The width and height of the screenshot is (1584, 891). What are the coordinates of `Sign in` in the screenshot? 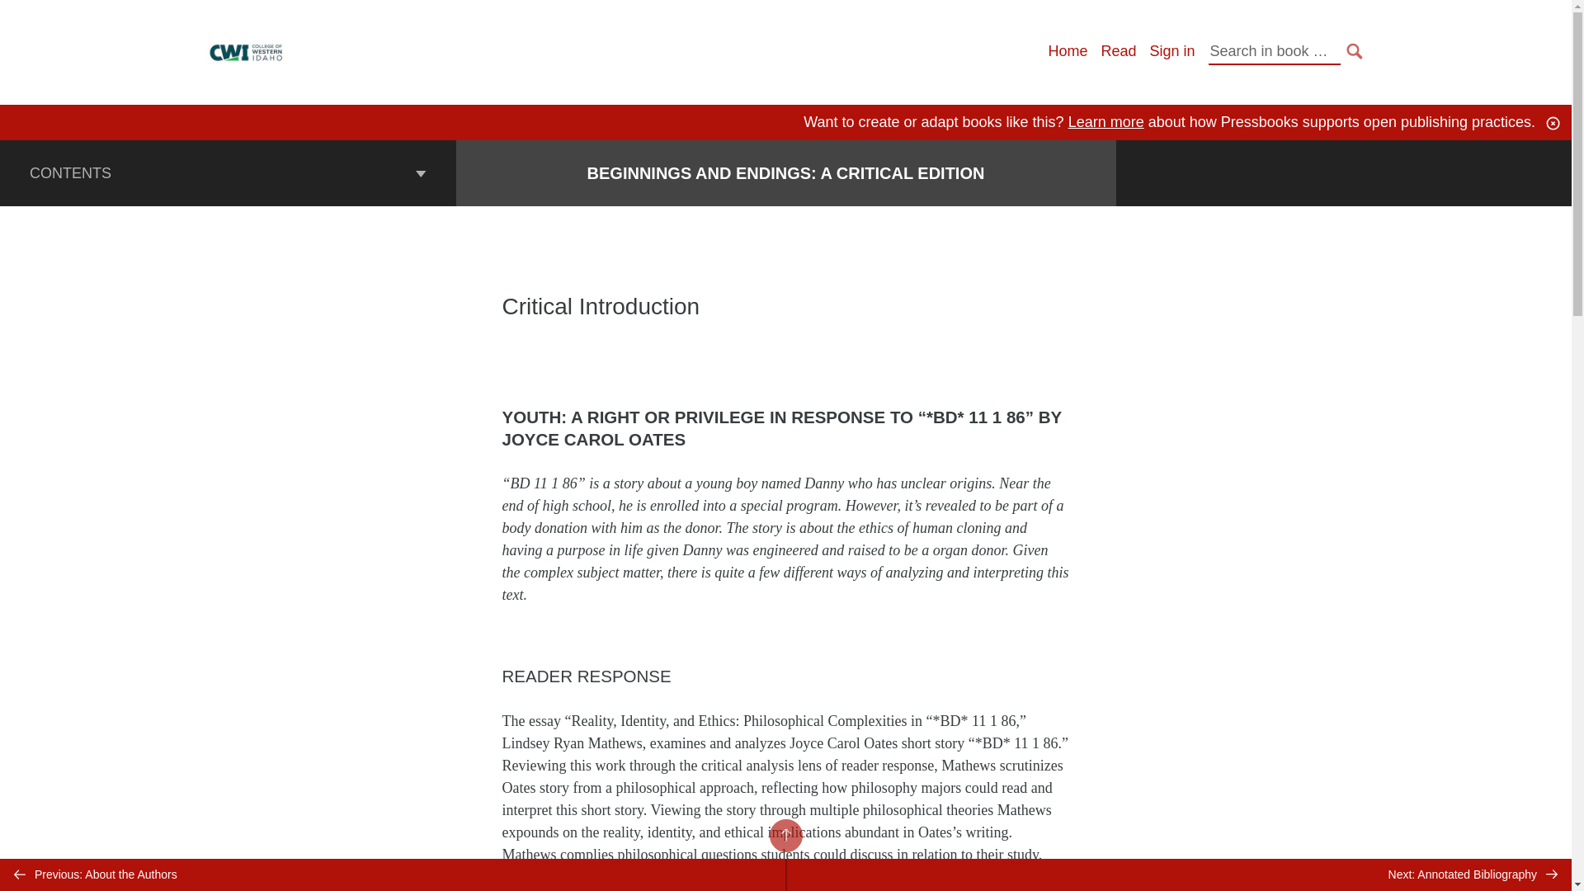 It's located at (1171, 51).